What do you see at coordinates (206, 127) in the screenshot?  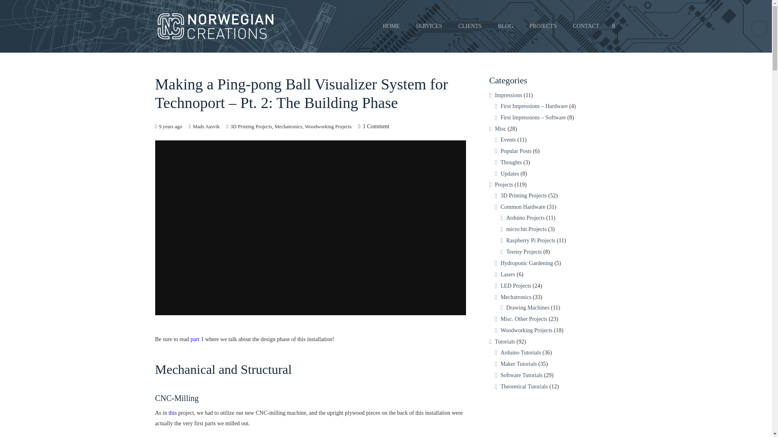 I see `Mads Aasvik` at bounding box center [206, 127].